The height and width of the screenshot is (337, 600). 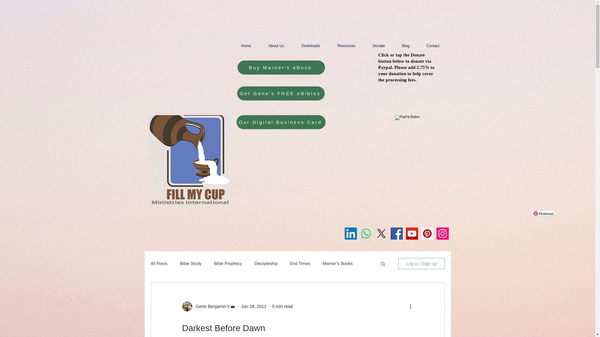 What do you see at coordinates (300, 263) in the screenshot?
I see `End Times` at bounding box center [300, 263].